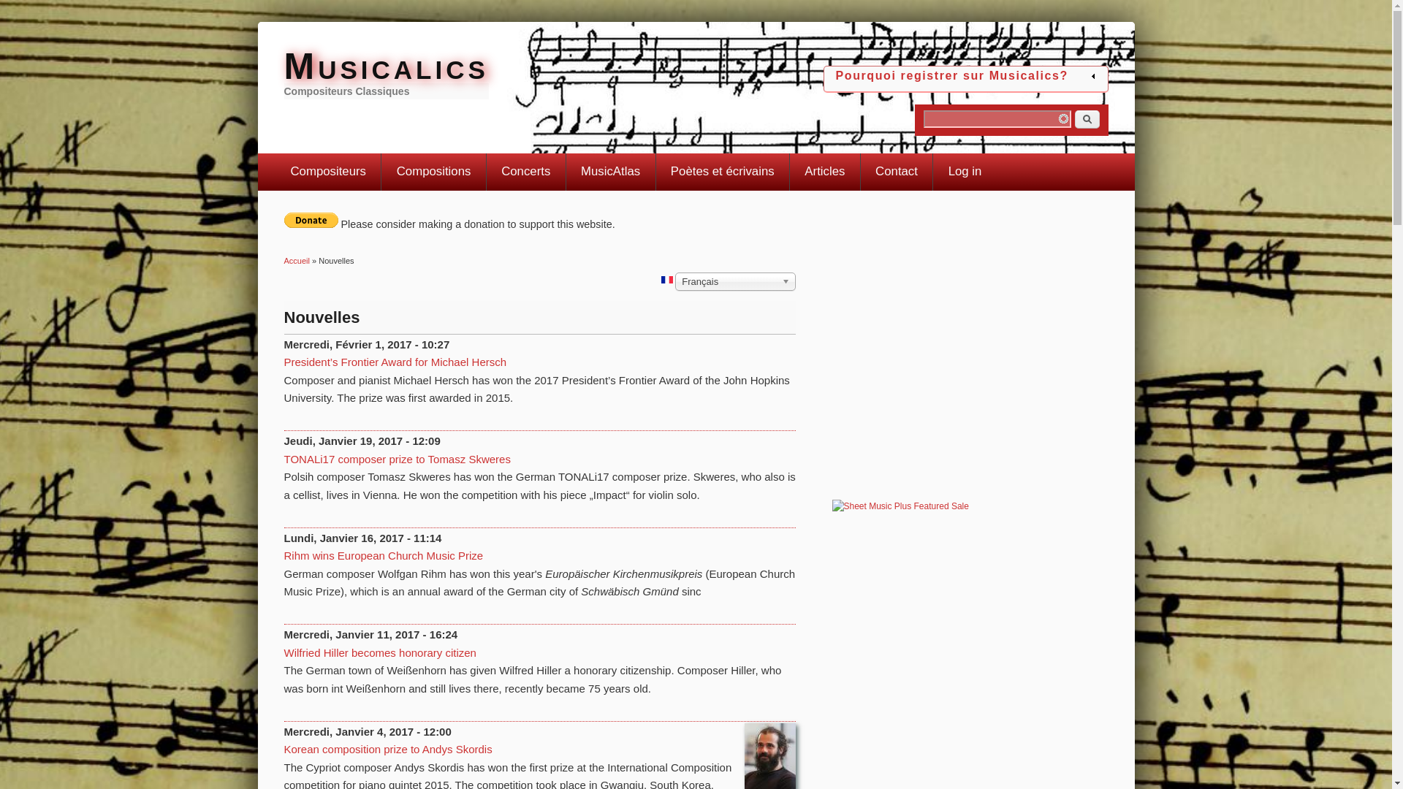 This screenshot has height=789, width=1403. What do you see at coordinates (526, 171) in the screenshot?
I see `Concerts` at bounding box center [526, 171].